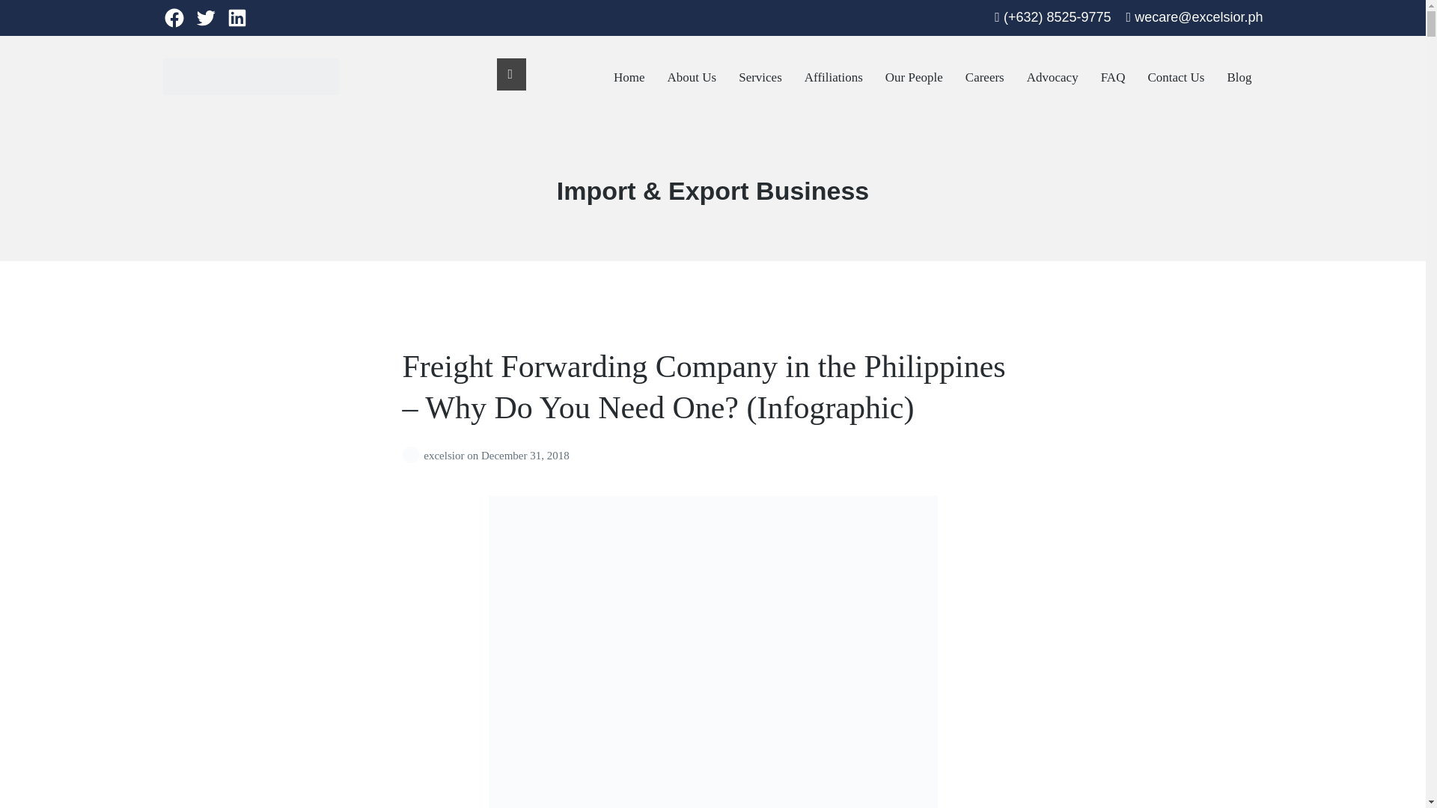 Image resolution: width=1437 pixels, height=808 pixels. What do you see at coordinates (308, 106) in the screenshot?
I see `Excelsior Worldwide Logistics Corp.` at bounding box center [308, 106].